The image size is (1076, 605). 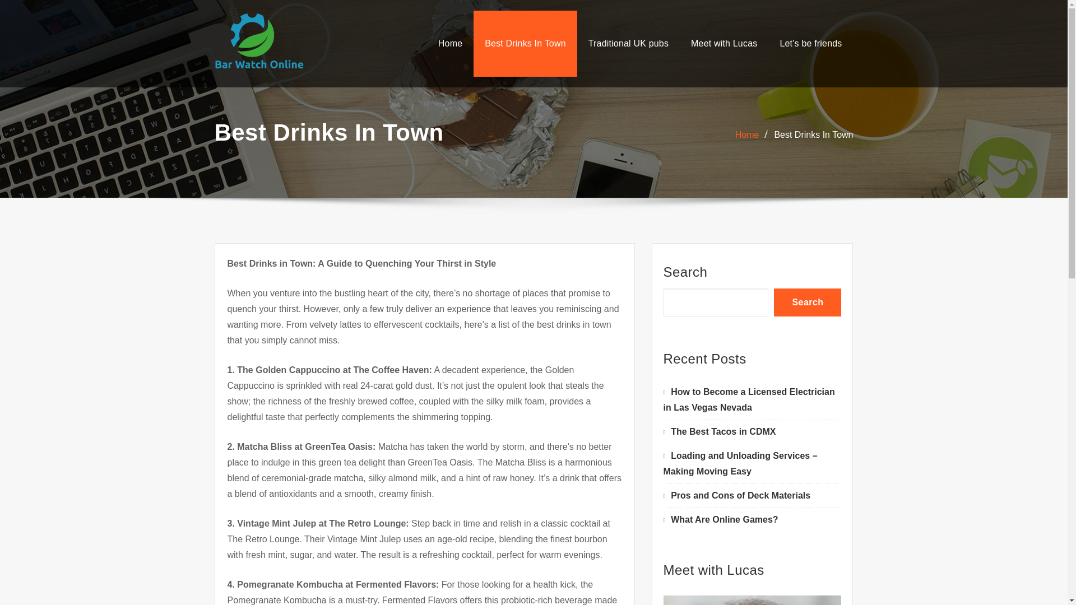 I want to click on How to Become a Licensed Electrician in Las Vegas Nevada, so click(x=749, y=399).